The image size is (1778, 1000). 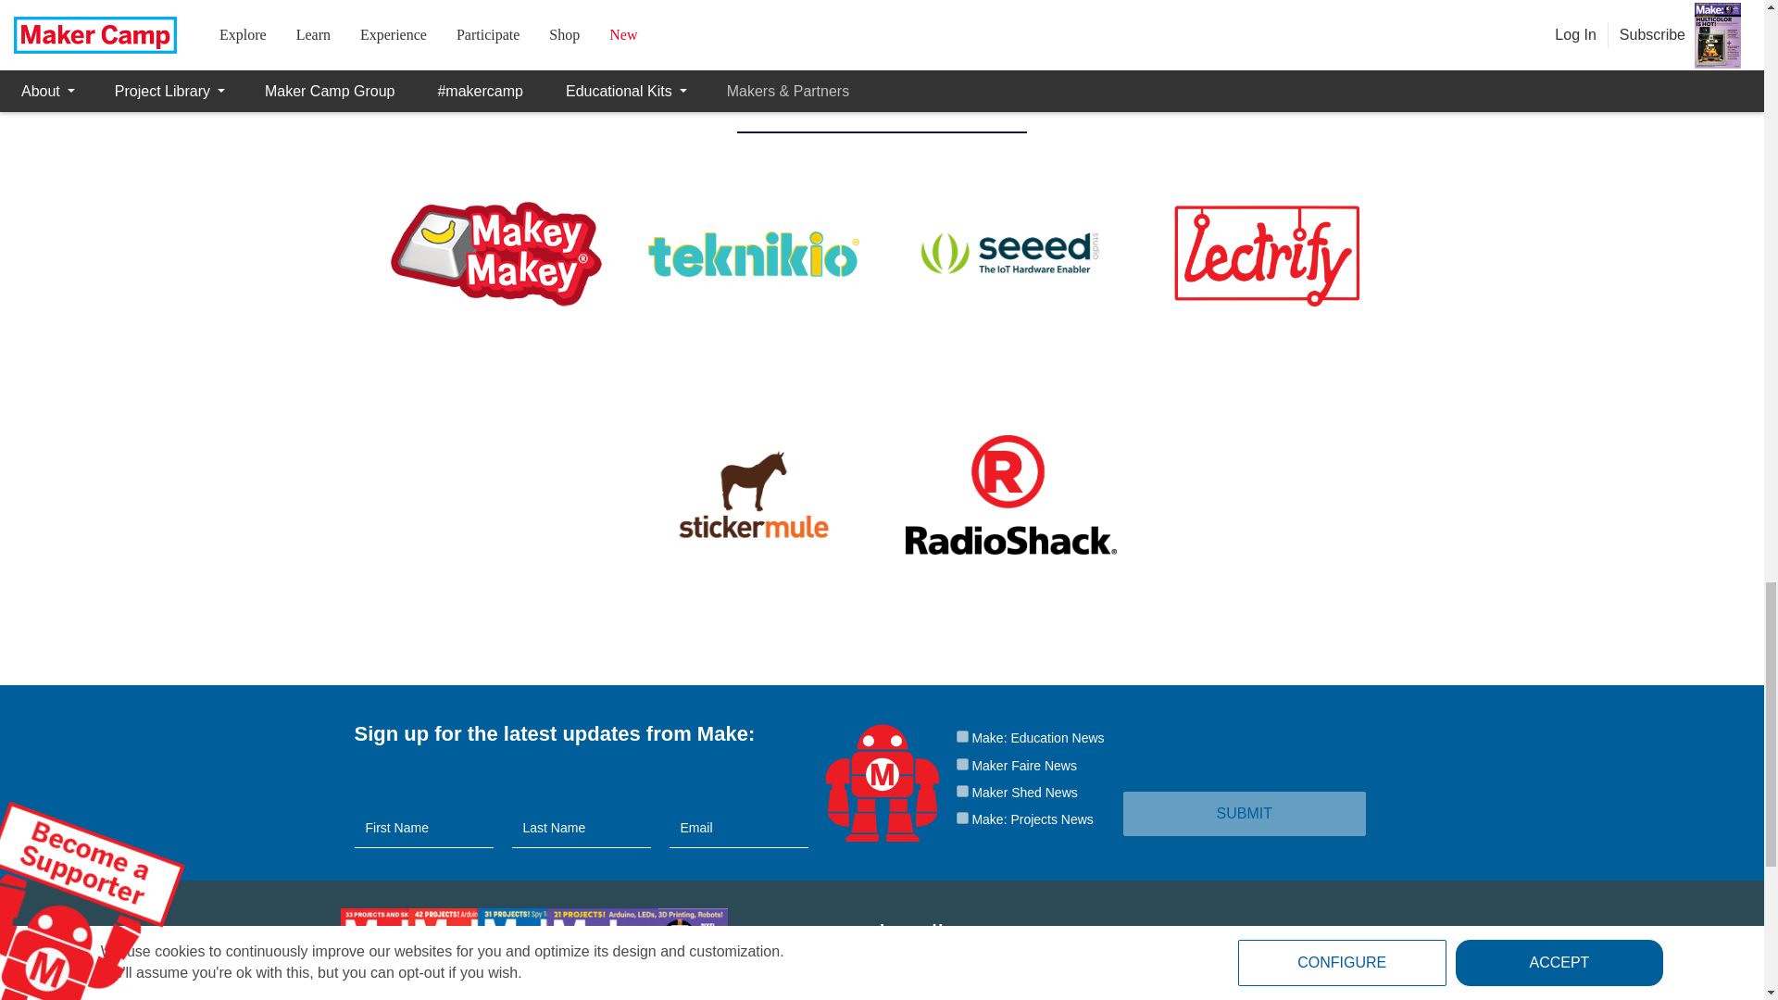 I want to click on Make: Projects News, so click(x=961, y=817).